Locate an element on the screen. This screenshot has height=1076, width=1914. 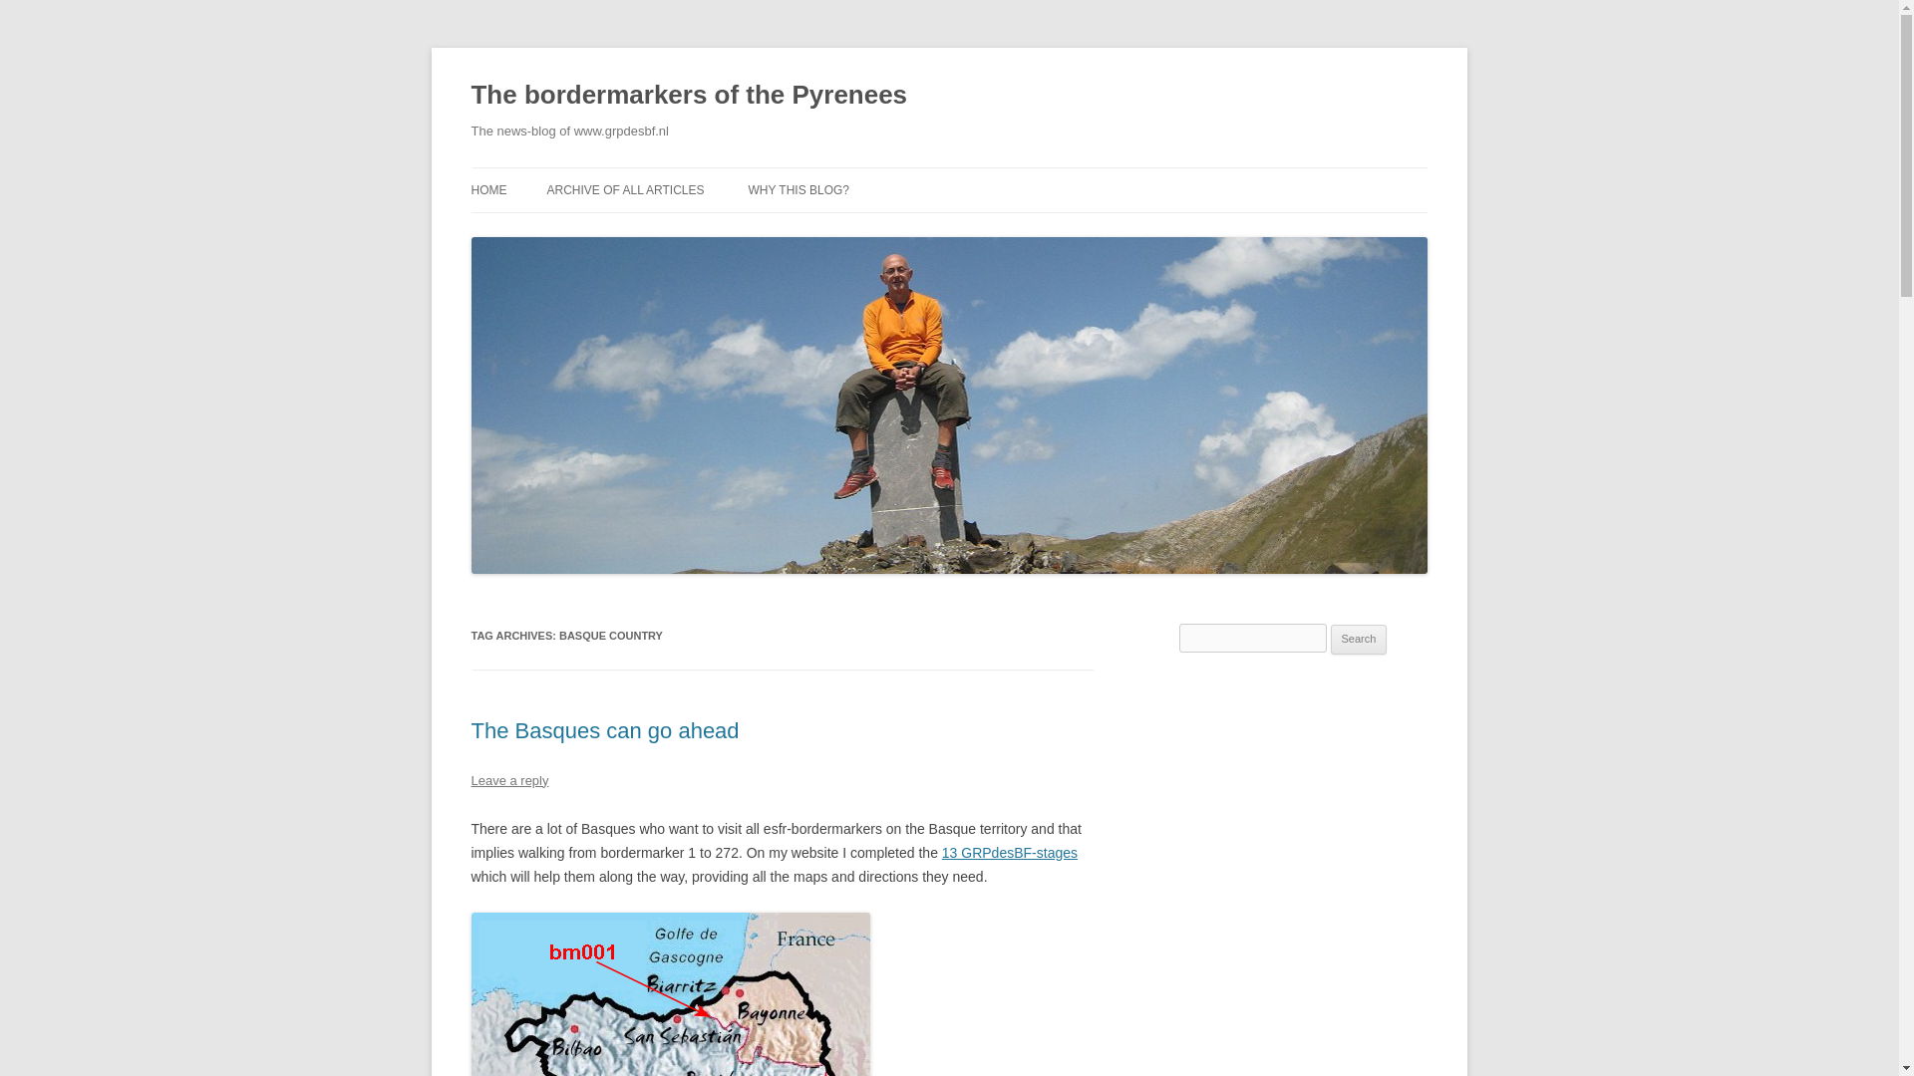
ARCHIVE OF ALL ARTICLES is located at coordinates (624, 189).